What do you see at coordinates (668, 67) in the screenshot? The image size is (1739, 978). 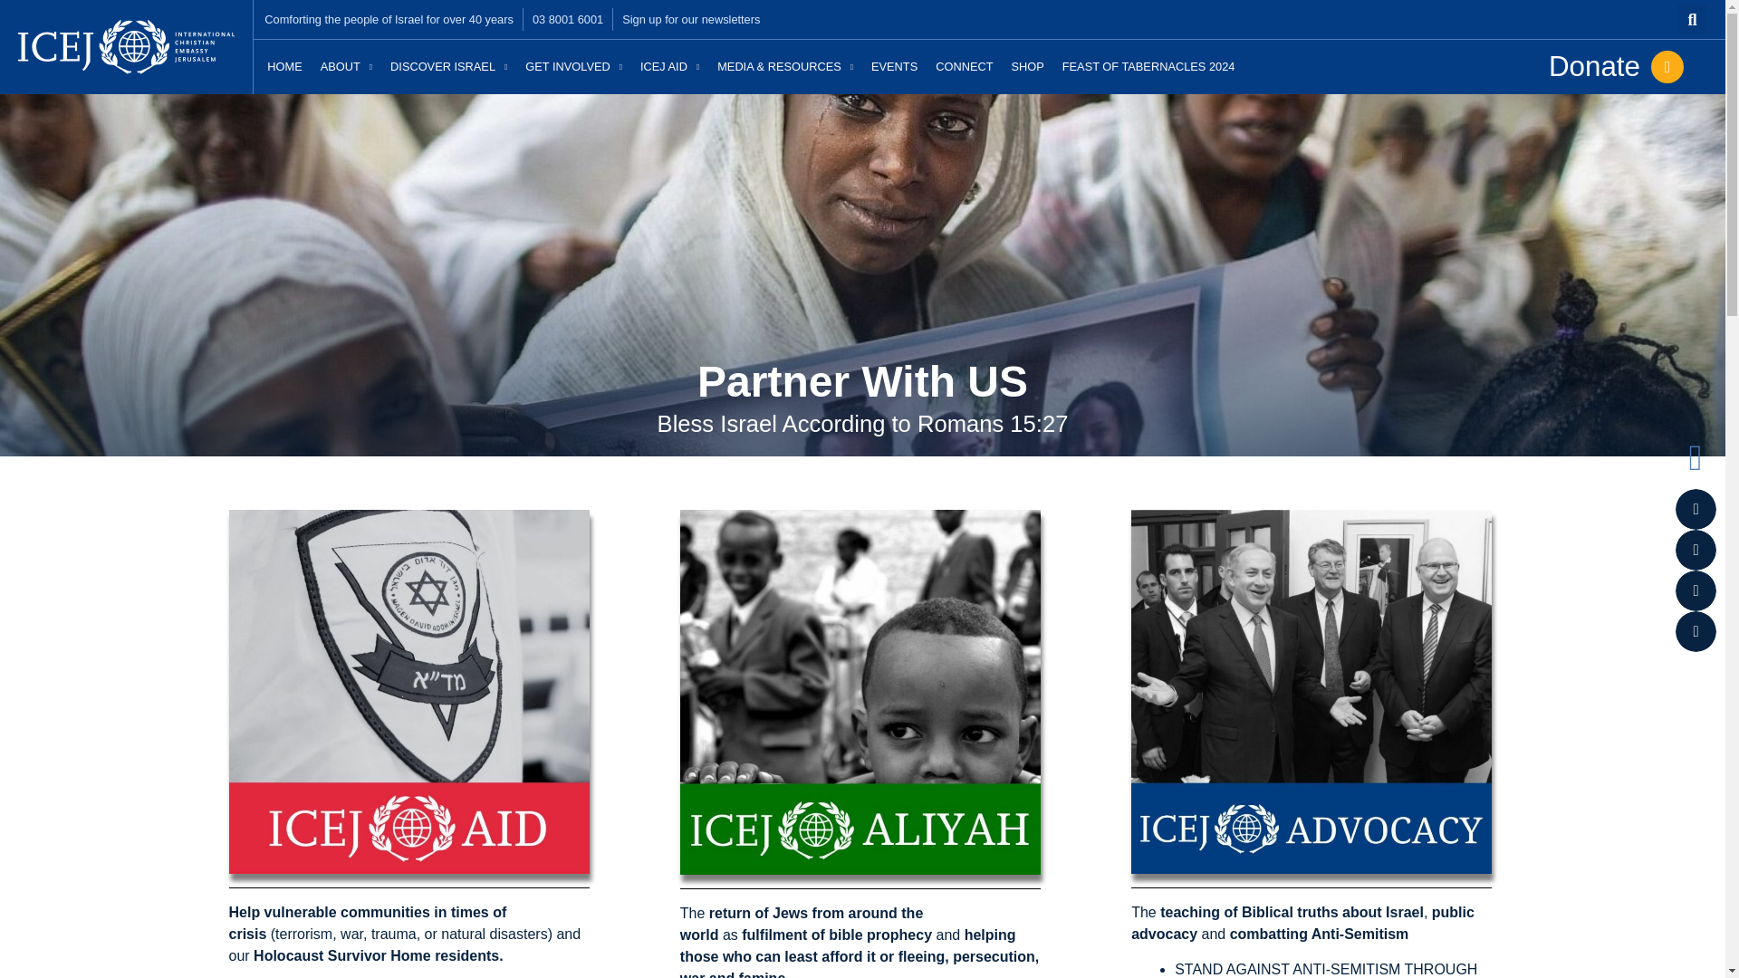 I see `ICEJ AID` at bounding box center [668, 67].